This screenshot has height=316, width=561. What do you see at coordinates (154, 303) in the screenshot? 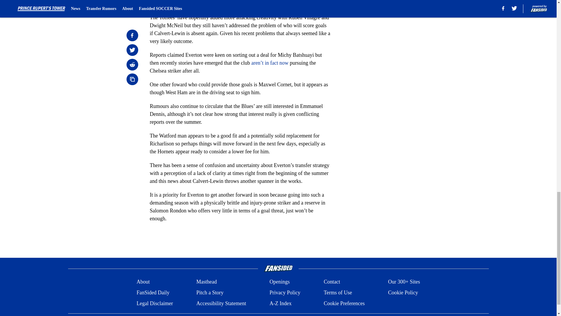
I see `Legal Disclaimer` at bounding box center [154, 303].